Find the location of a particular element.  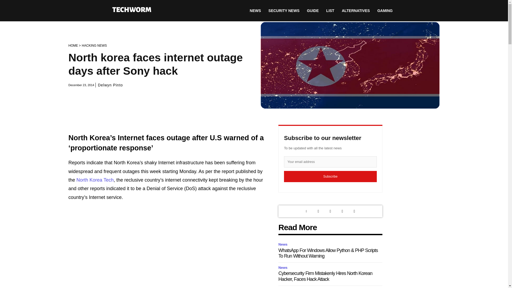

View all posts in Hacking News is located at coordinates (94, 46).